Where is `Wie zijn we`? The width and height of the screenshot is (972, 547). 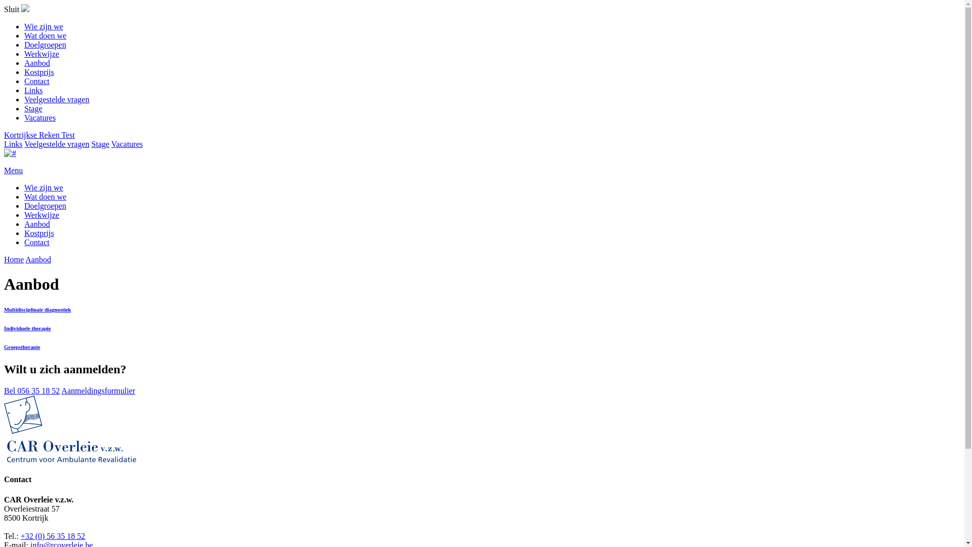 Wie zijn we is located at coordinates (44, 26).